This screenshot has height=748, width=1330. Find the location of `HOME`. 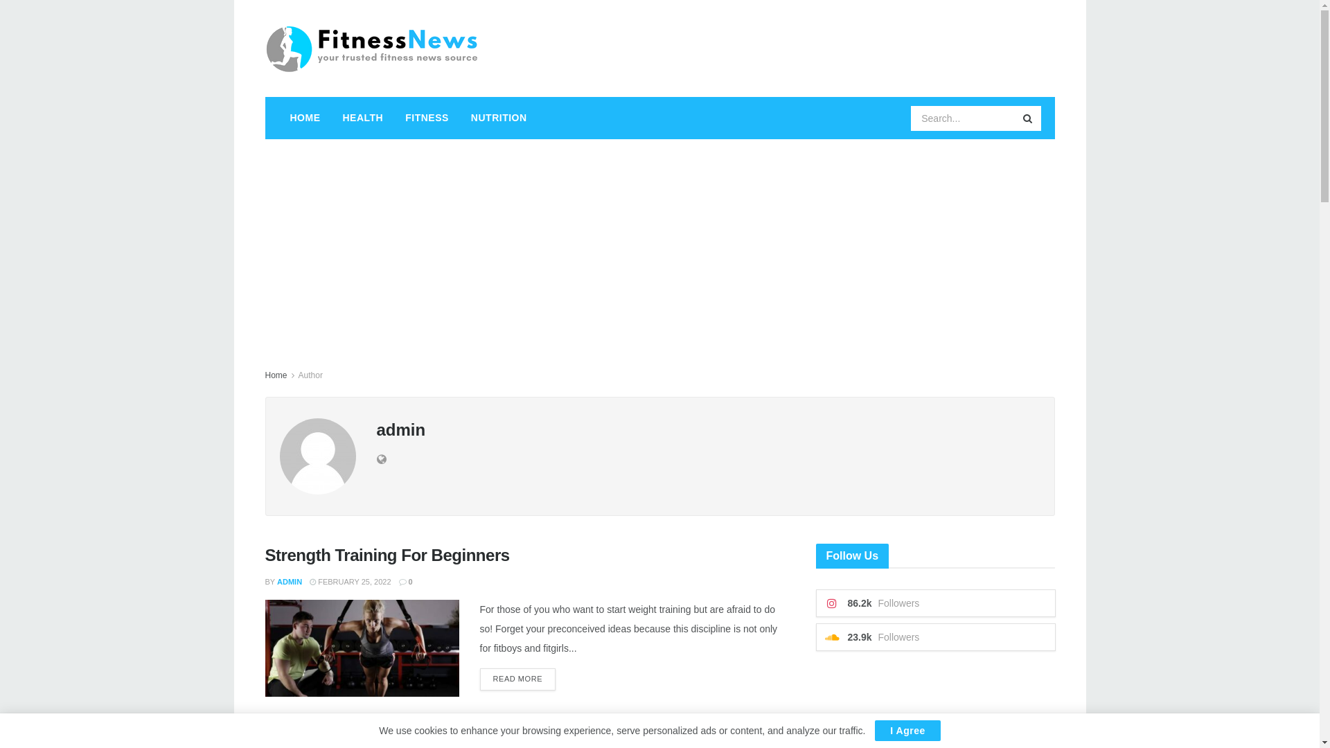

HOME is located at coordinates (305, 118).